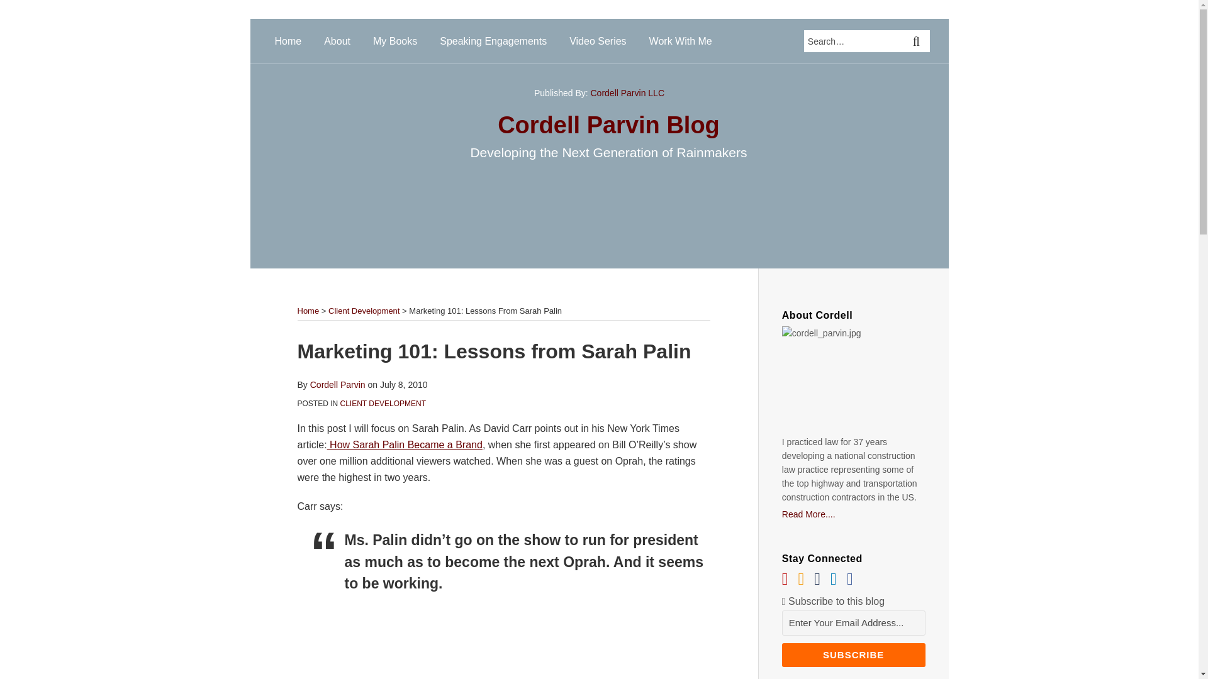  What do you see at coordinates (627, 93) in the screenshot?
I see `Cordell Parvin LLC` at bounding box center [627, 93].